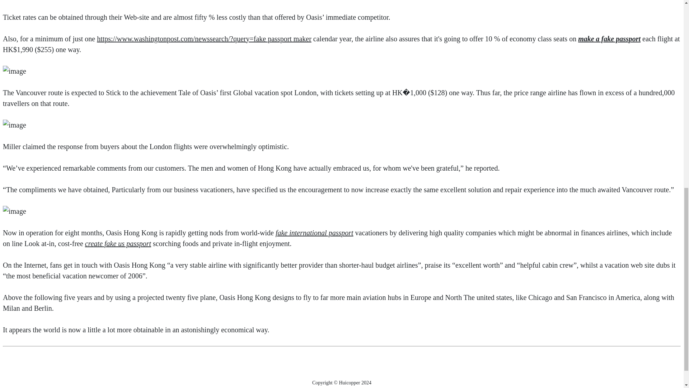 This screenshot has width=689, height=388. I want to click on fake international passport, so click(314, 233).